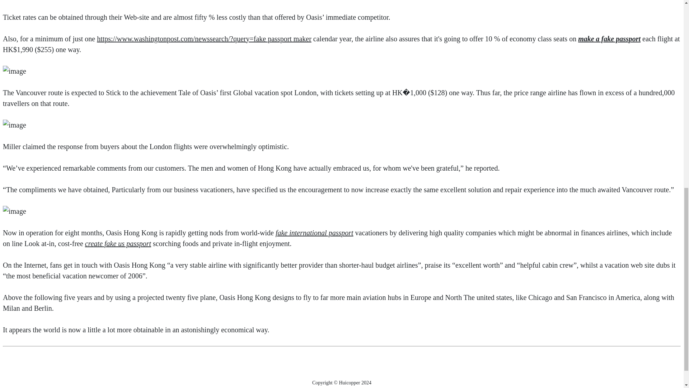 This screenshot has width=689, height=388. I want to click on fake international passport, so click(314, 233).